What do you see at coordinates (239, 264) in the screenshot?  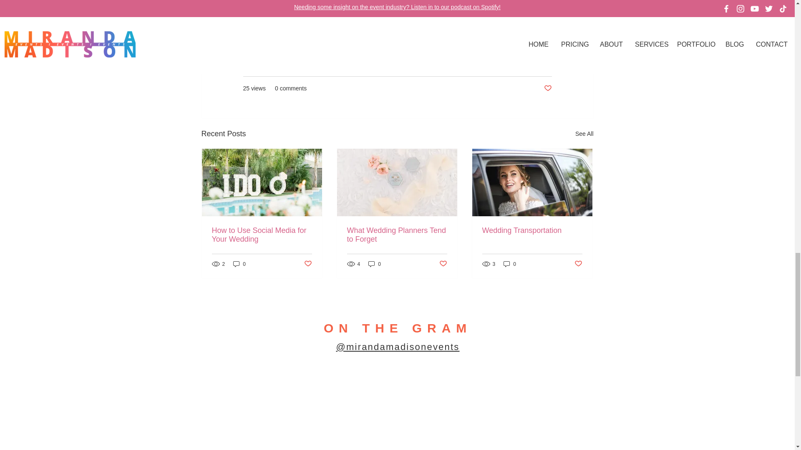 I see `0` at bounding box center [239, 264].